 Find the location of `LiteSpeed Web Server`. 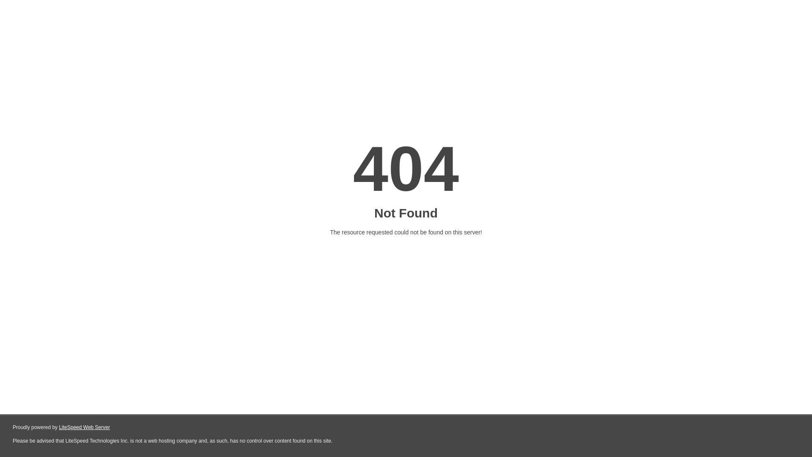

LiteSpeed Web Server is located at coordinates (85, 427).